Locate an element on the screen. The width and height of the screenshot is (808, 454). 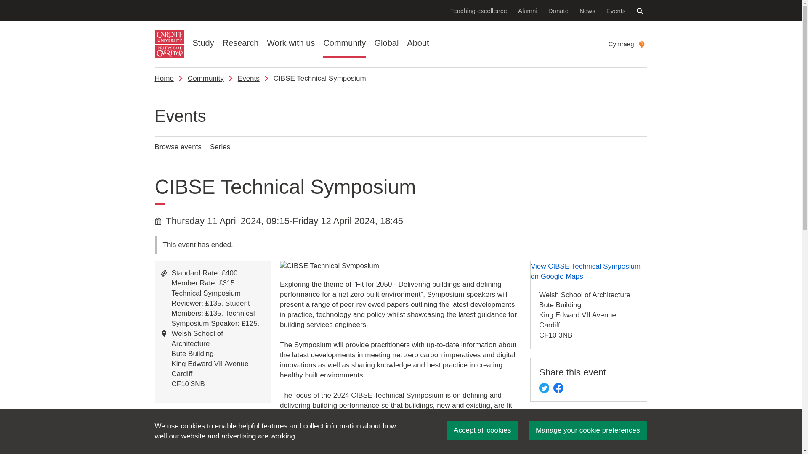
News is located at coordinates (587, 10).